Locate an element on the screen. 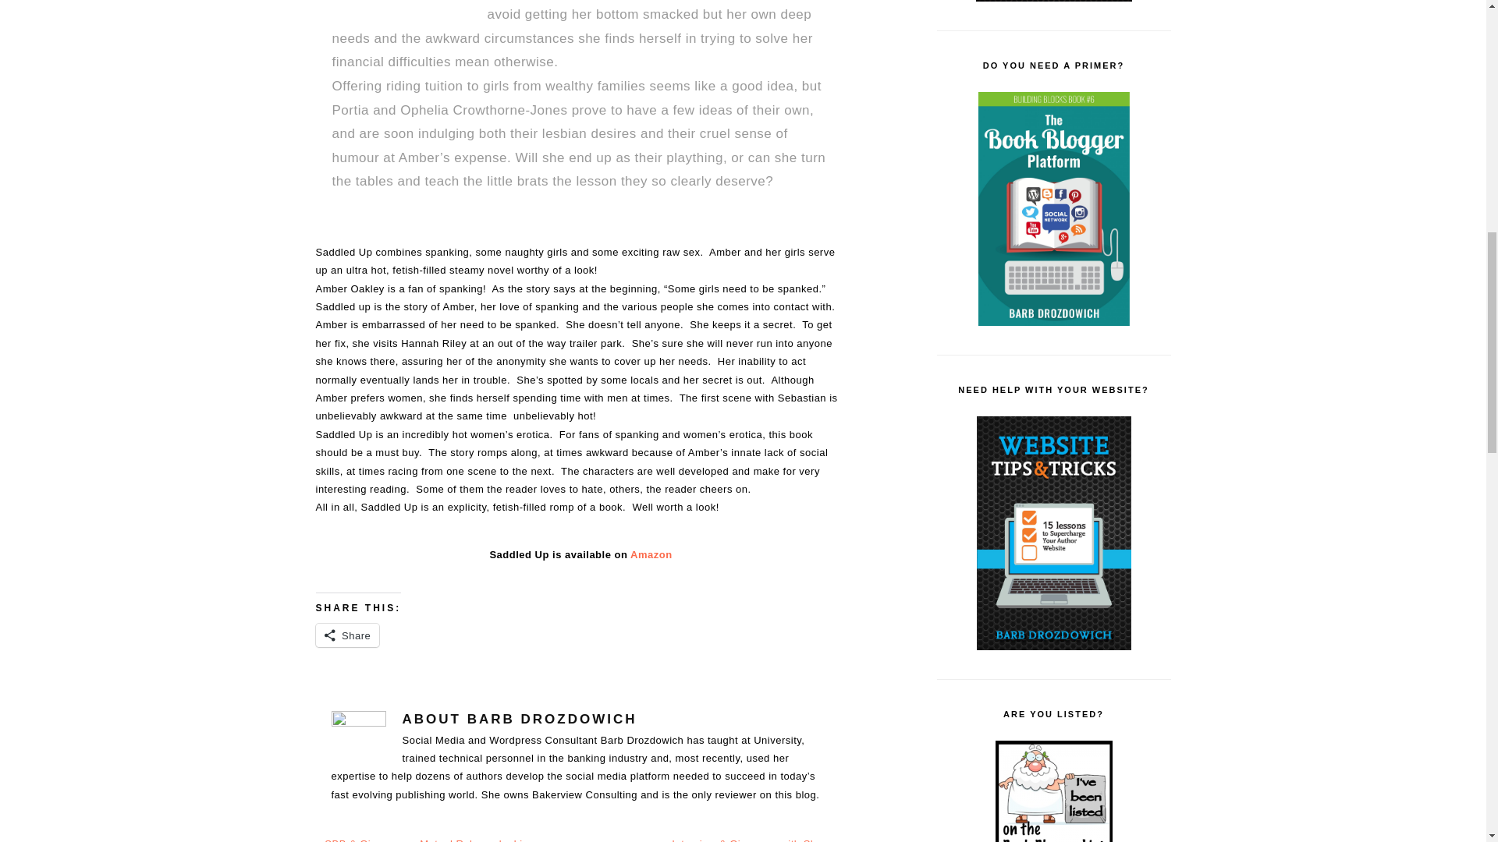 This screenshot has width=1498, height=842. Share is located at coordinates (346, 635).